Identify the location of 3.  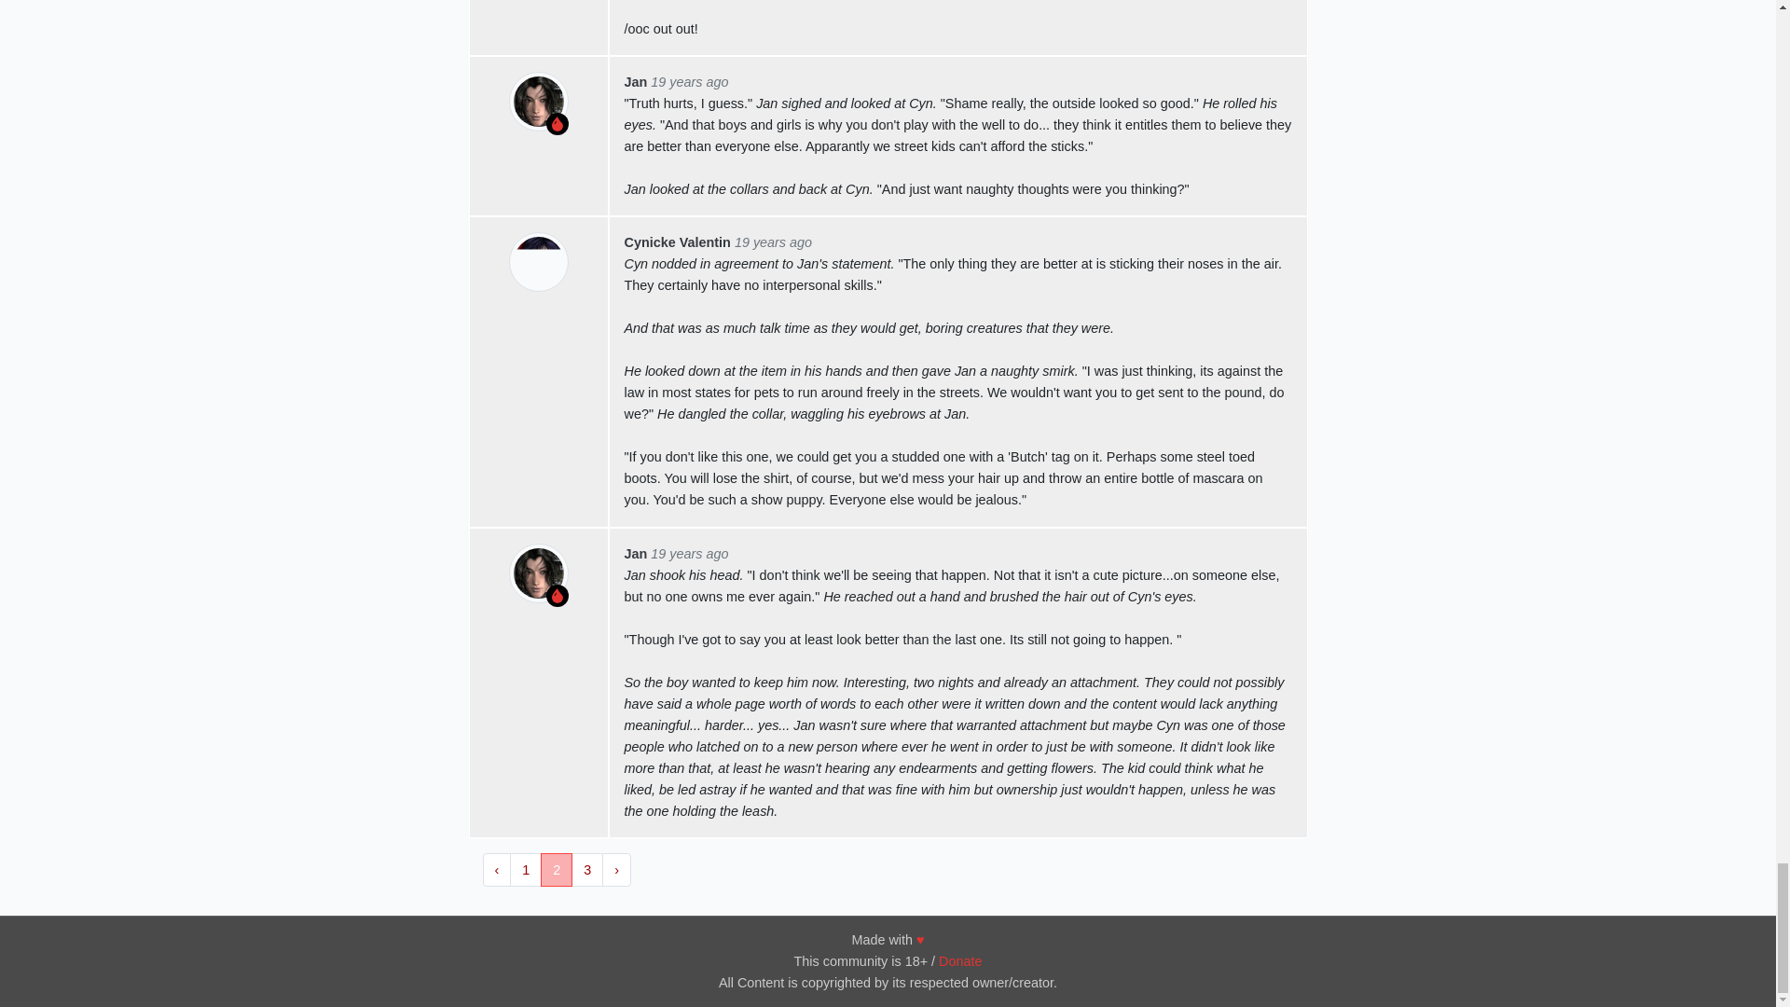
(587, 869).